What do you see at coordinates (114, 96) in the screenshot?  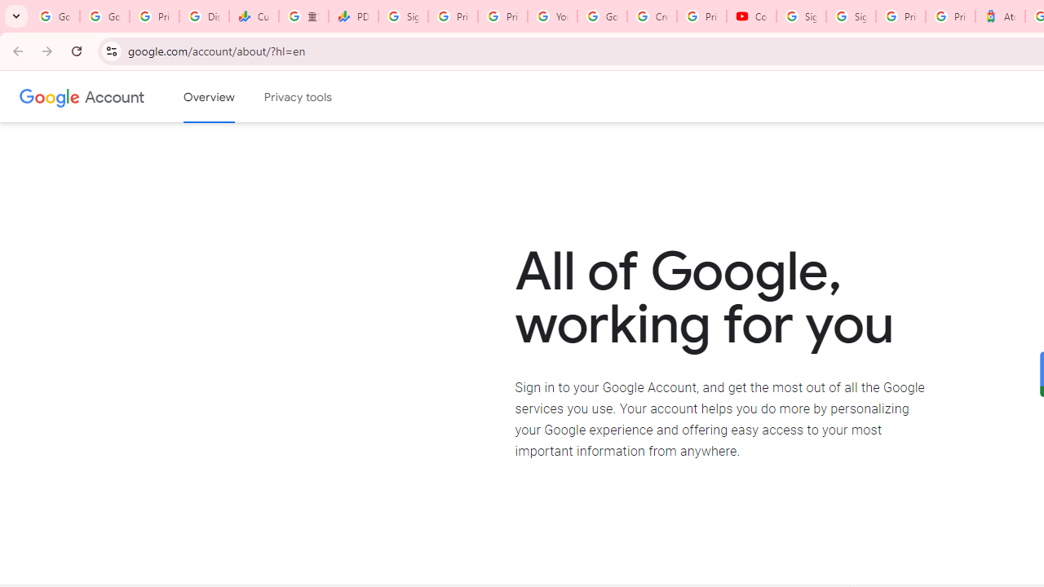 I see `Google Account` at bounding box center [114, 96].